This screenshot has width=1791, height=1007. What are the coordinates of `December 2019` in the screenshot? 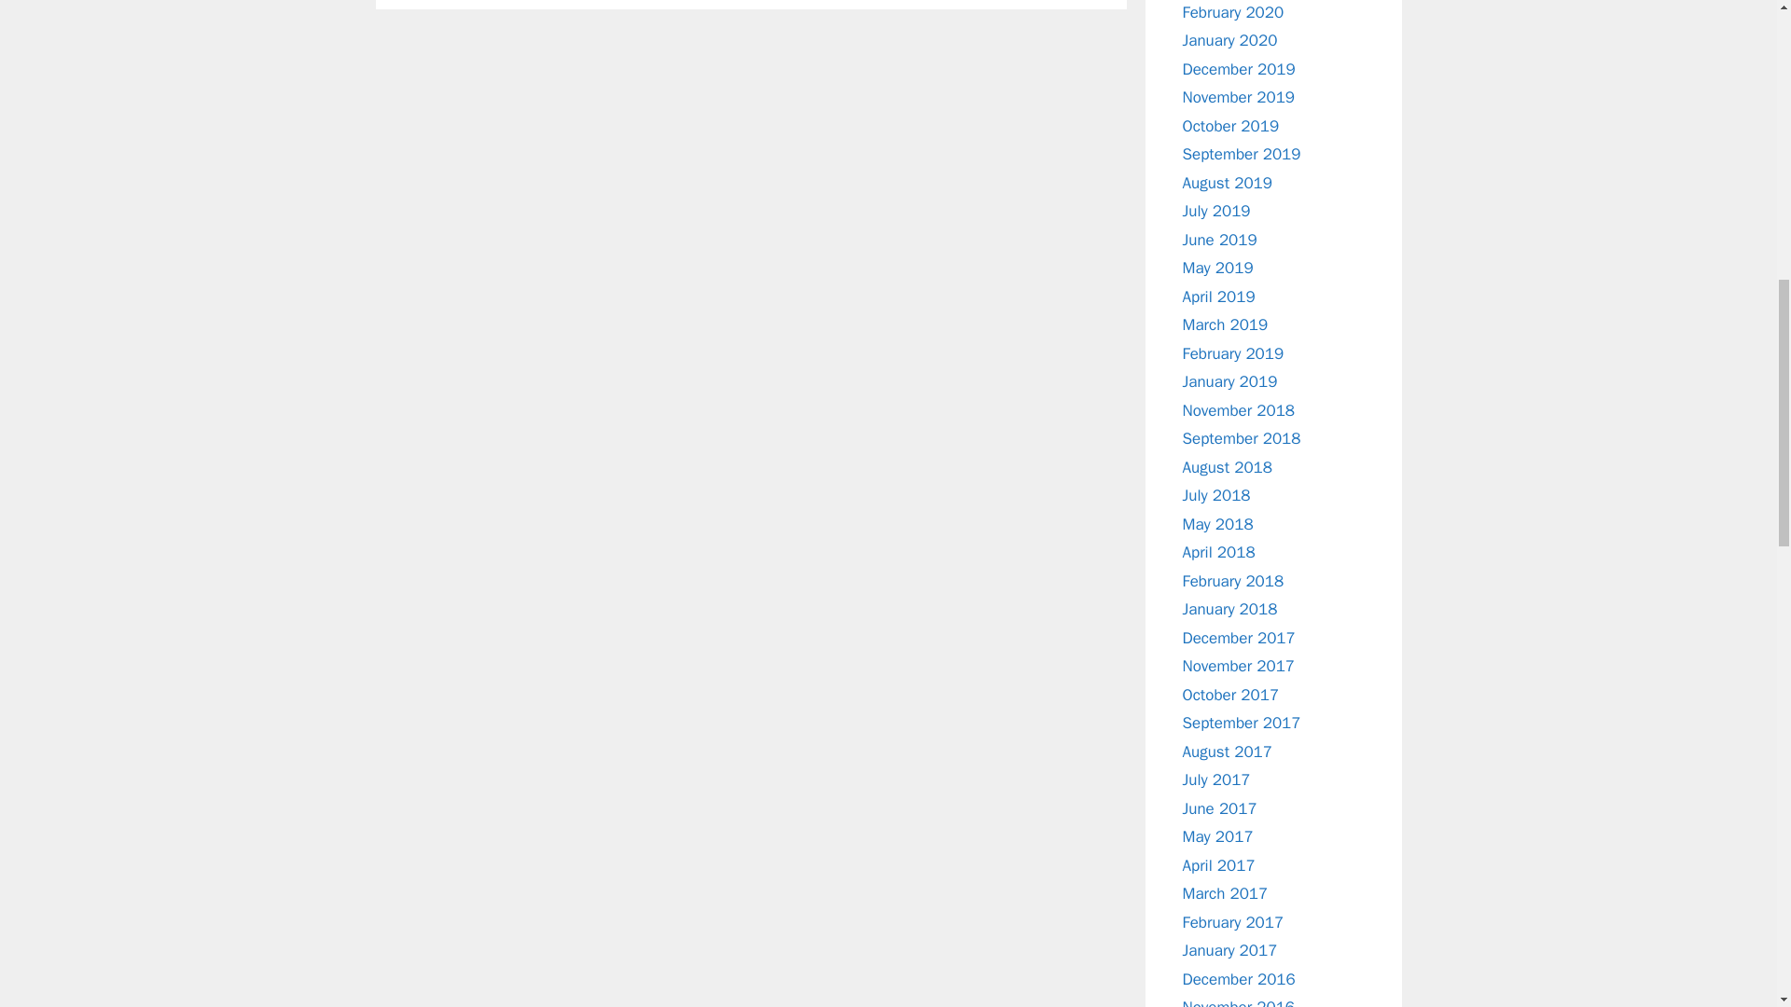 It's located at (1239, 69).